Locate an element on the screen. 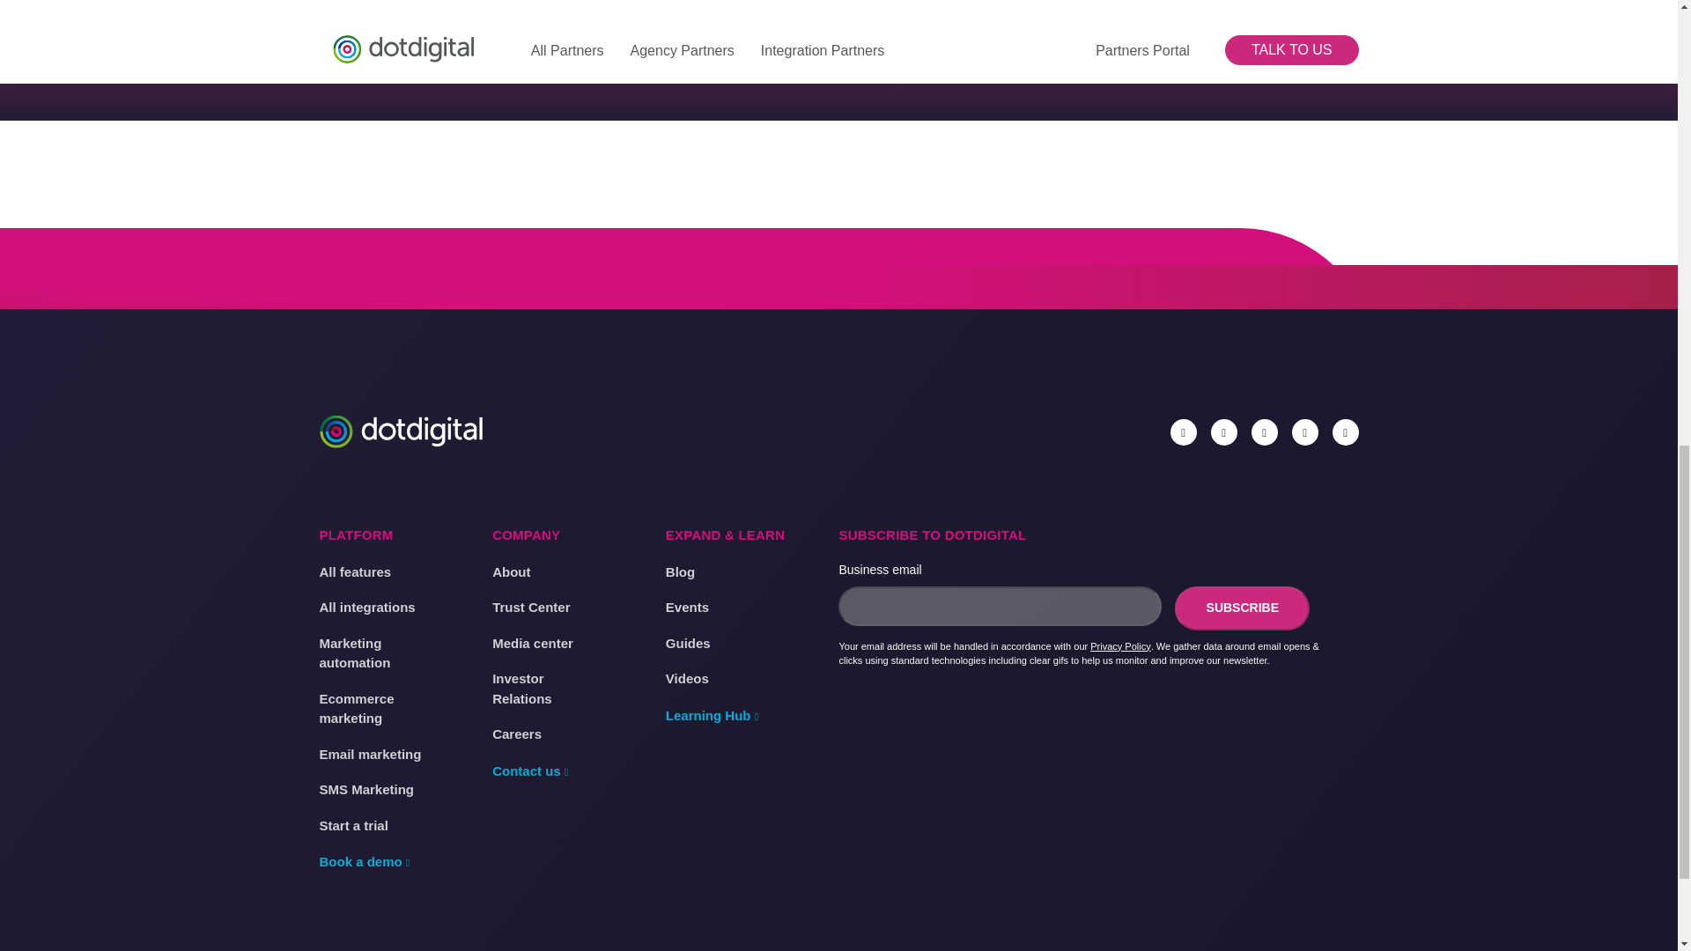 The height and width of the screenshot is (951, 1691). Media center is located at coordinates (532, 645).